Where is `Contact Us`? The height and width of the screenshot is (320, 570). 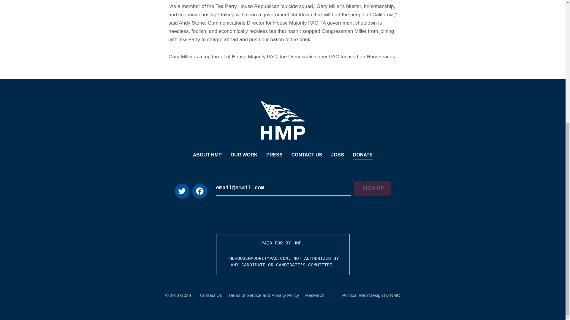
Contact Us is located at coordinates (211, 295).